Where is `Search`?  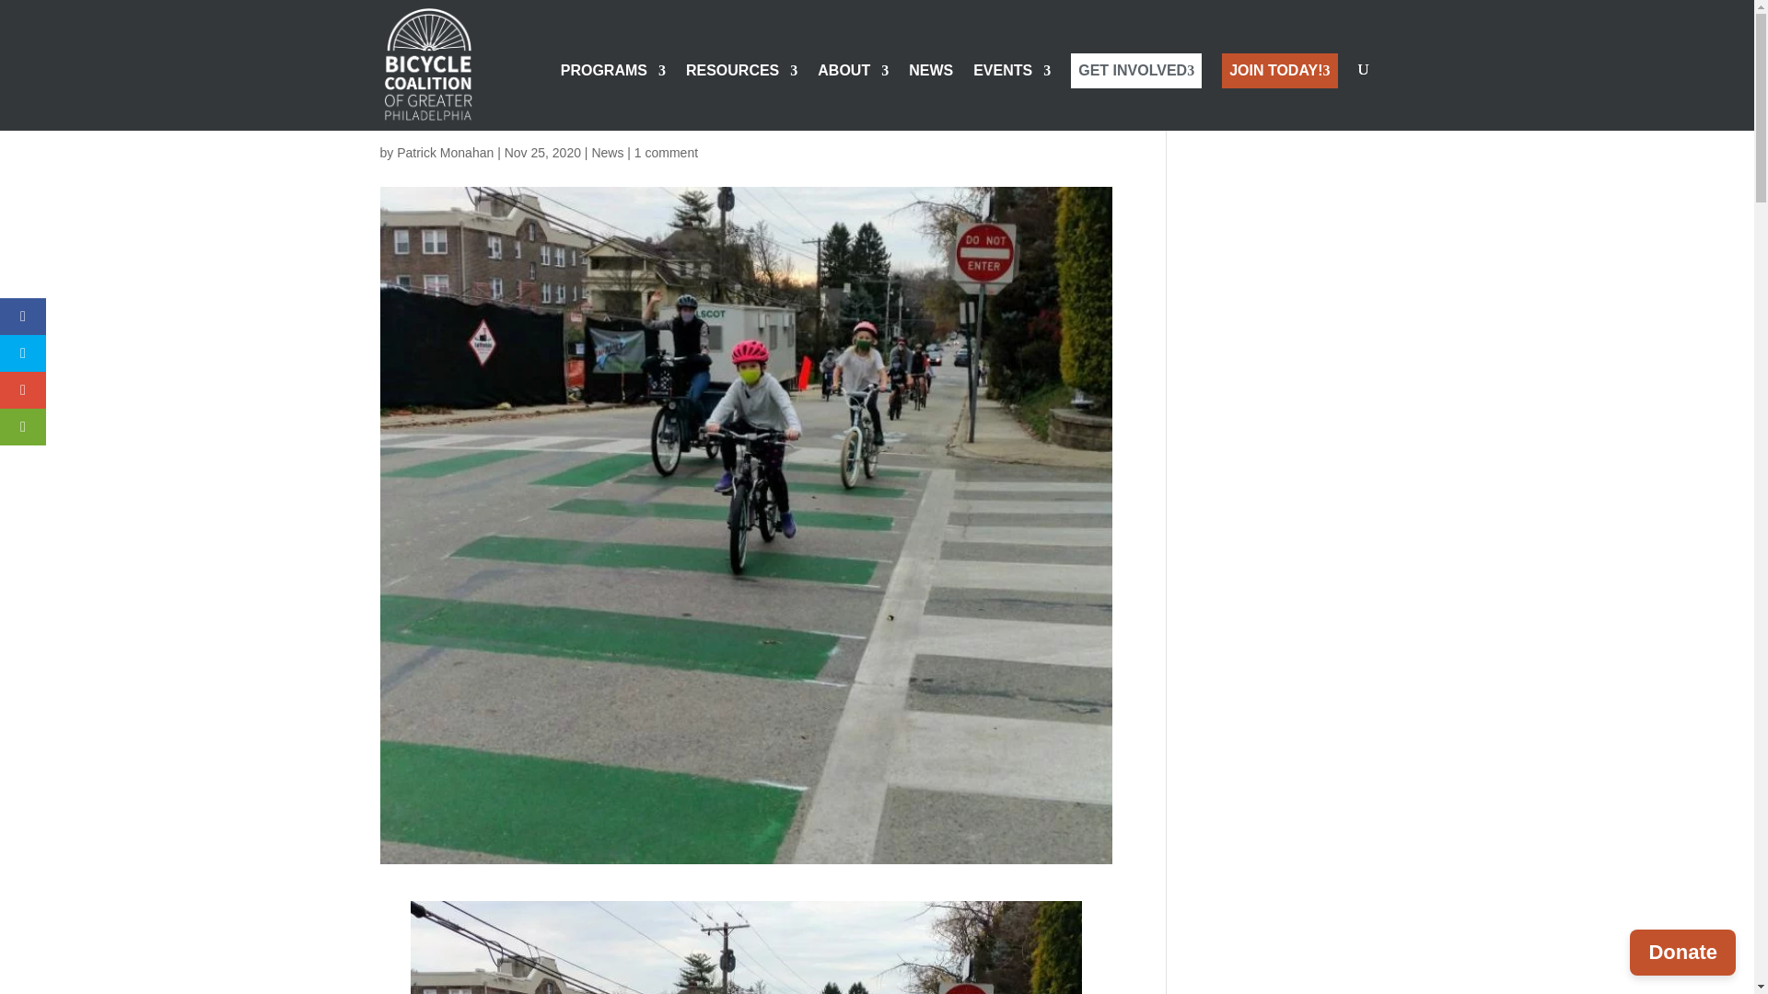
Search is located at coordinates (1344, 103).